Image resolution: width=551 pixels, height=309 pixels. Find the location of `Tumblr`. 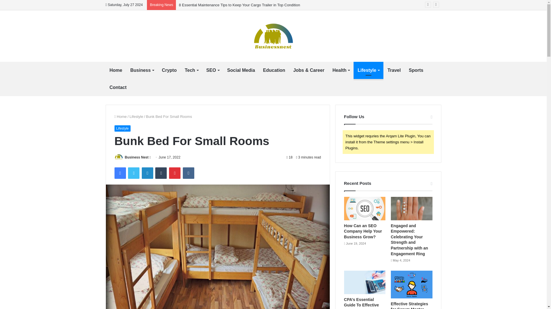

Tumblr is located at coordinates (161, 173).